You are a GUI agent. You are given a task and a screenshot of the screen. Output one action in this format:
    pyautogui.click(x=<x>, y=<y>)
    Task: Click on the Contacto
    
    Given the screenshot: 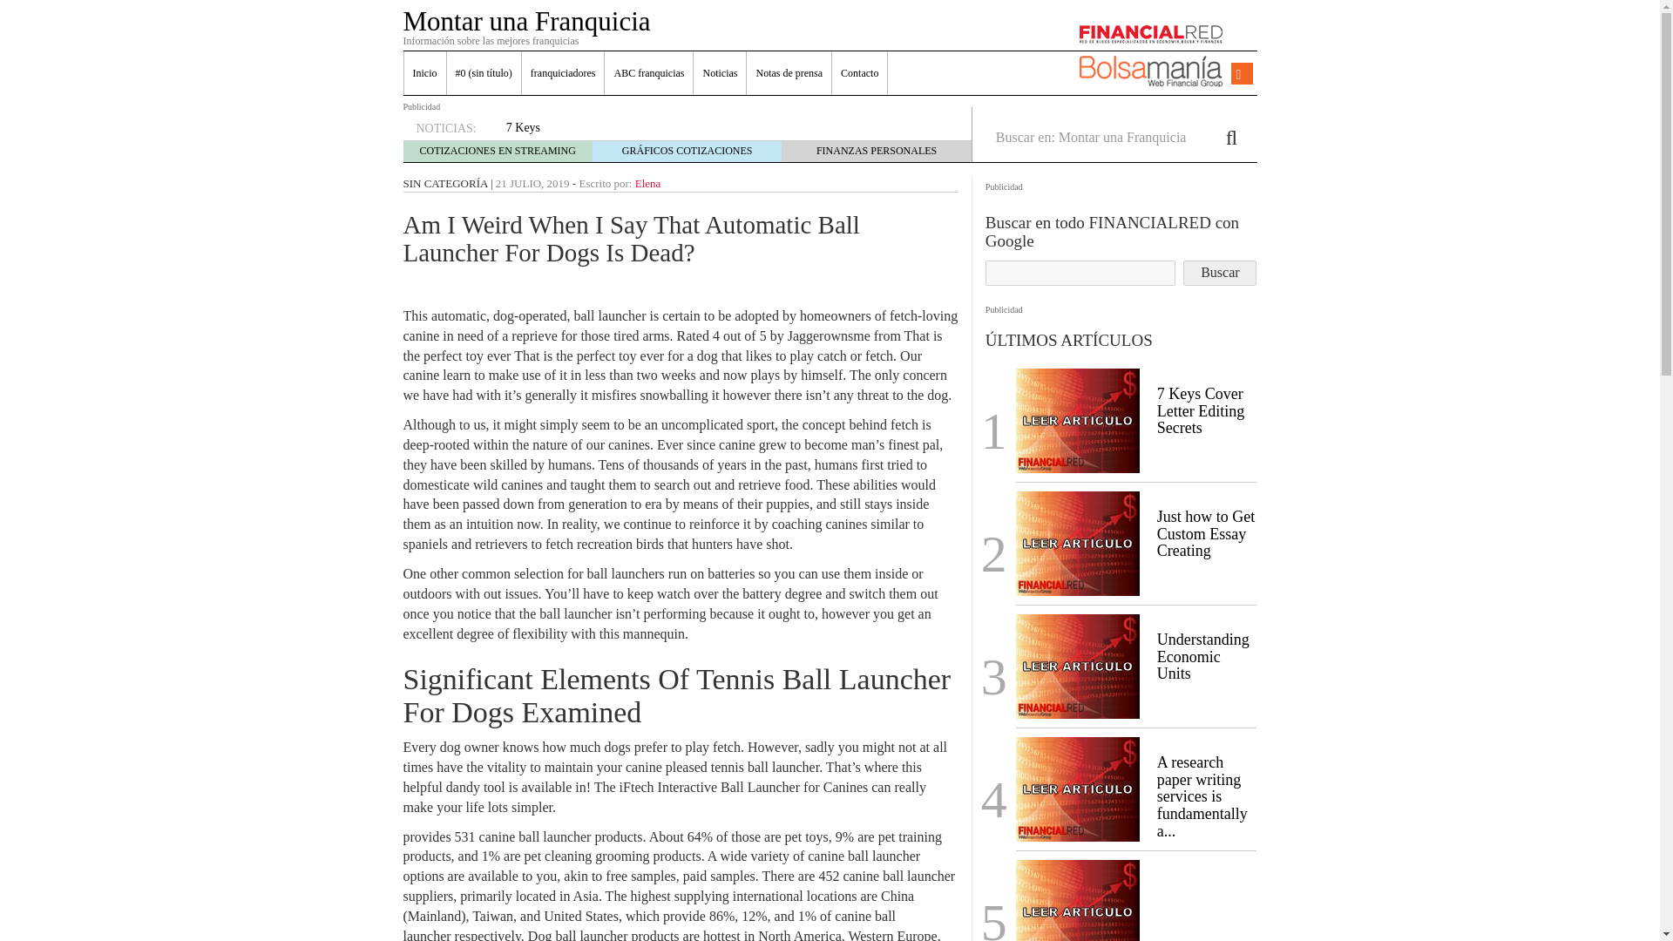 What is the action you would take?
    pyautogui.click(x=859, y=73)
    